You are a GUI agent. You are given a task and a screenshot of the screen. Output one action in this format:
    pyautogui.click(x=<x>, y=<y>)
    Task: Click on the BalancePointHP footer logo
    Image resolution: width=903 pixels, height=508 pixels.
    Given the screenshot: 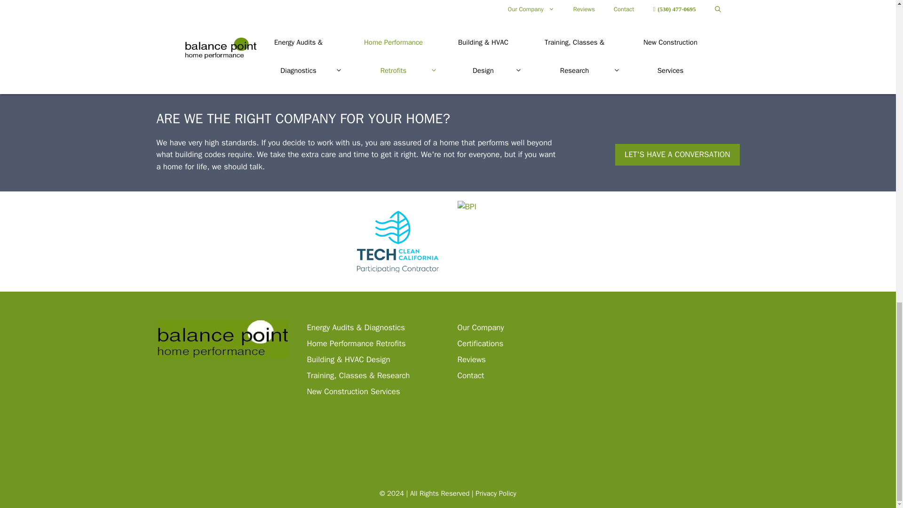 What is the action you would take?
    pyautogui.click(x=222, y=339)
    